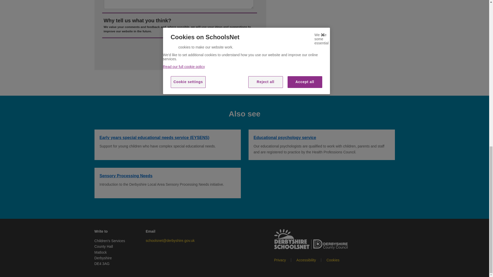 The height and width of the screenshot is (277, 493). What do you see at coordinates (248, 49) in the screenshot?
I see `Submit` at bounding box center [248, 49].